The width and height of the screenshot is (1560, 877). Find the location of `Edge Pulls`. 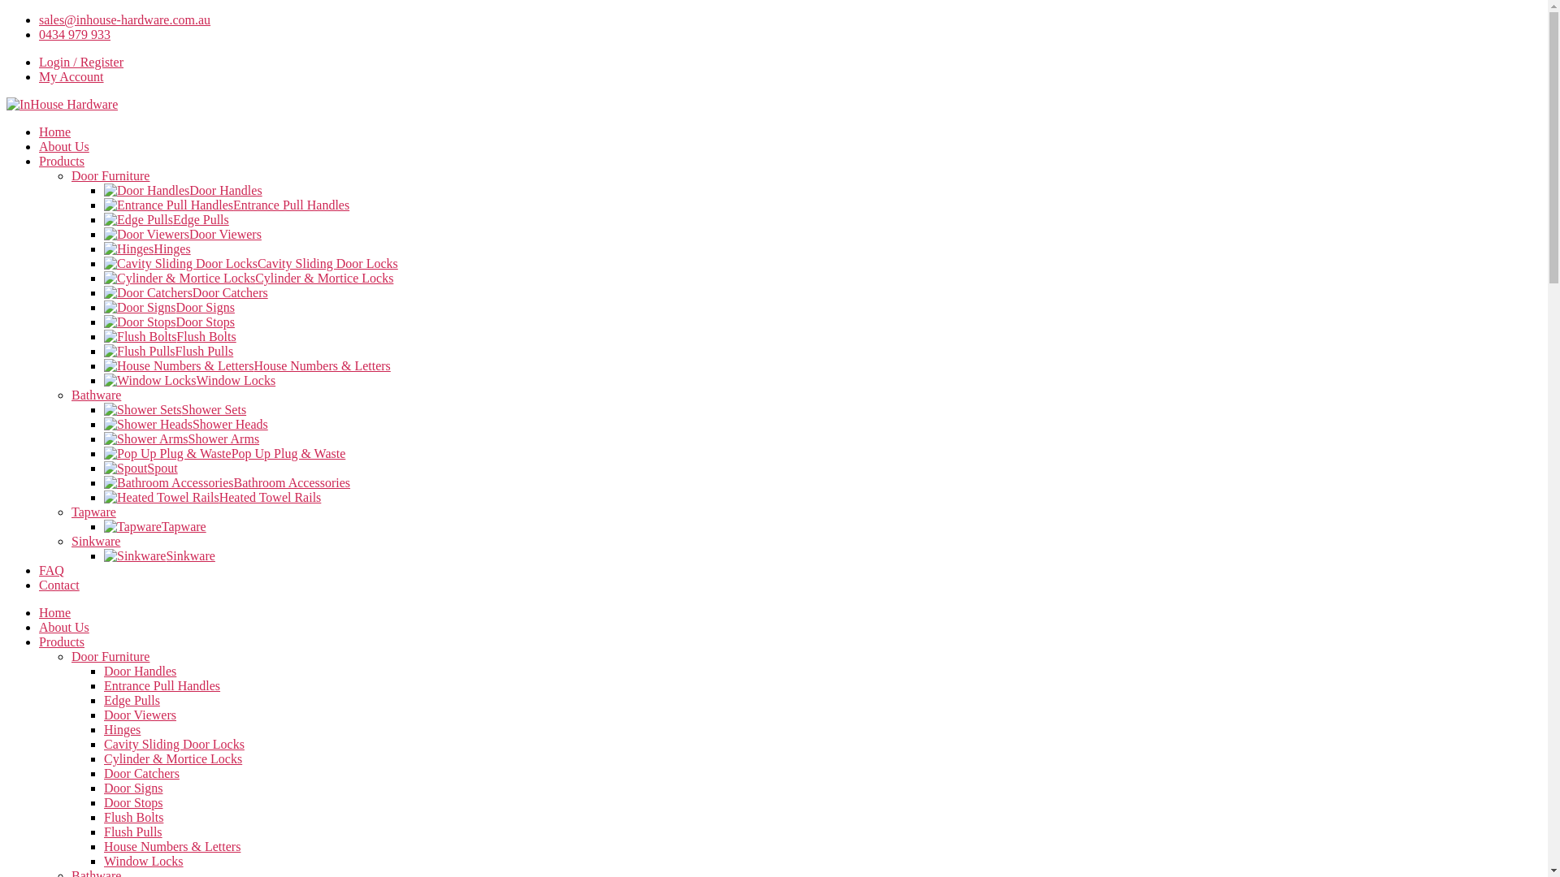

Edge Pulls is located at coordinates (132, 700).